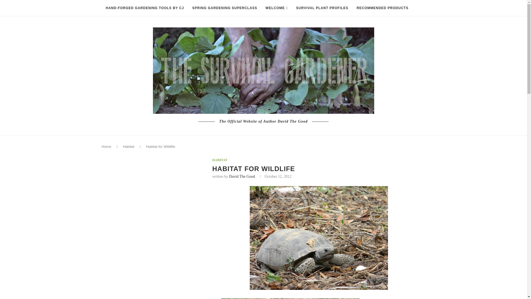  What do you see at coordinates (185, 24) in the screenshot?
I see `DIG DEEPER` at bounding box center [185, 24].